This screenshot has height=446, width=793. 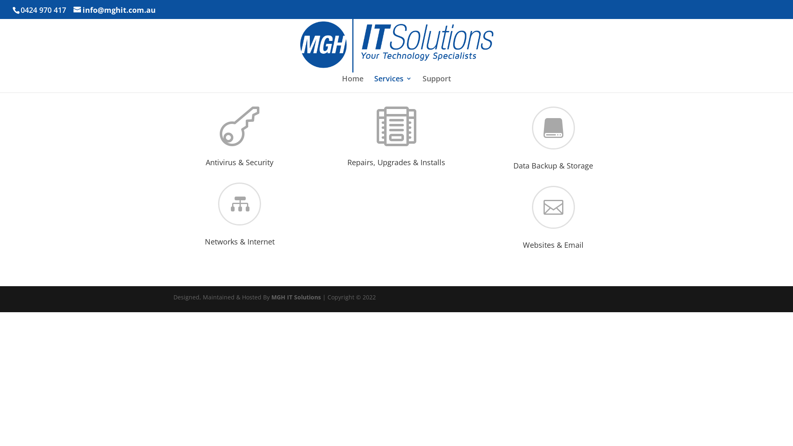 I want to click on Support, so click(x=437, y=84).